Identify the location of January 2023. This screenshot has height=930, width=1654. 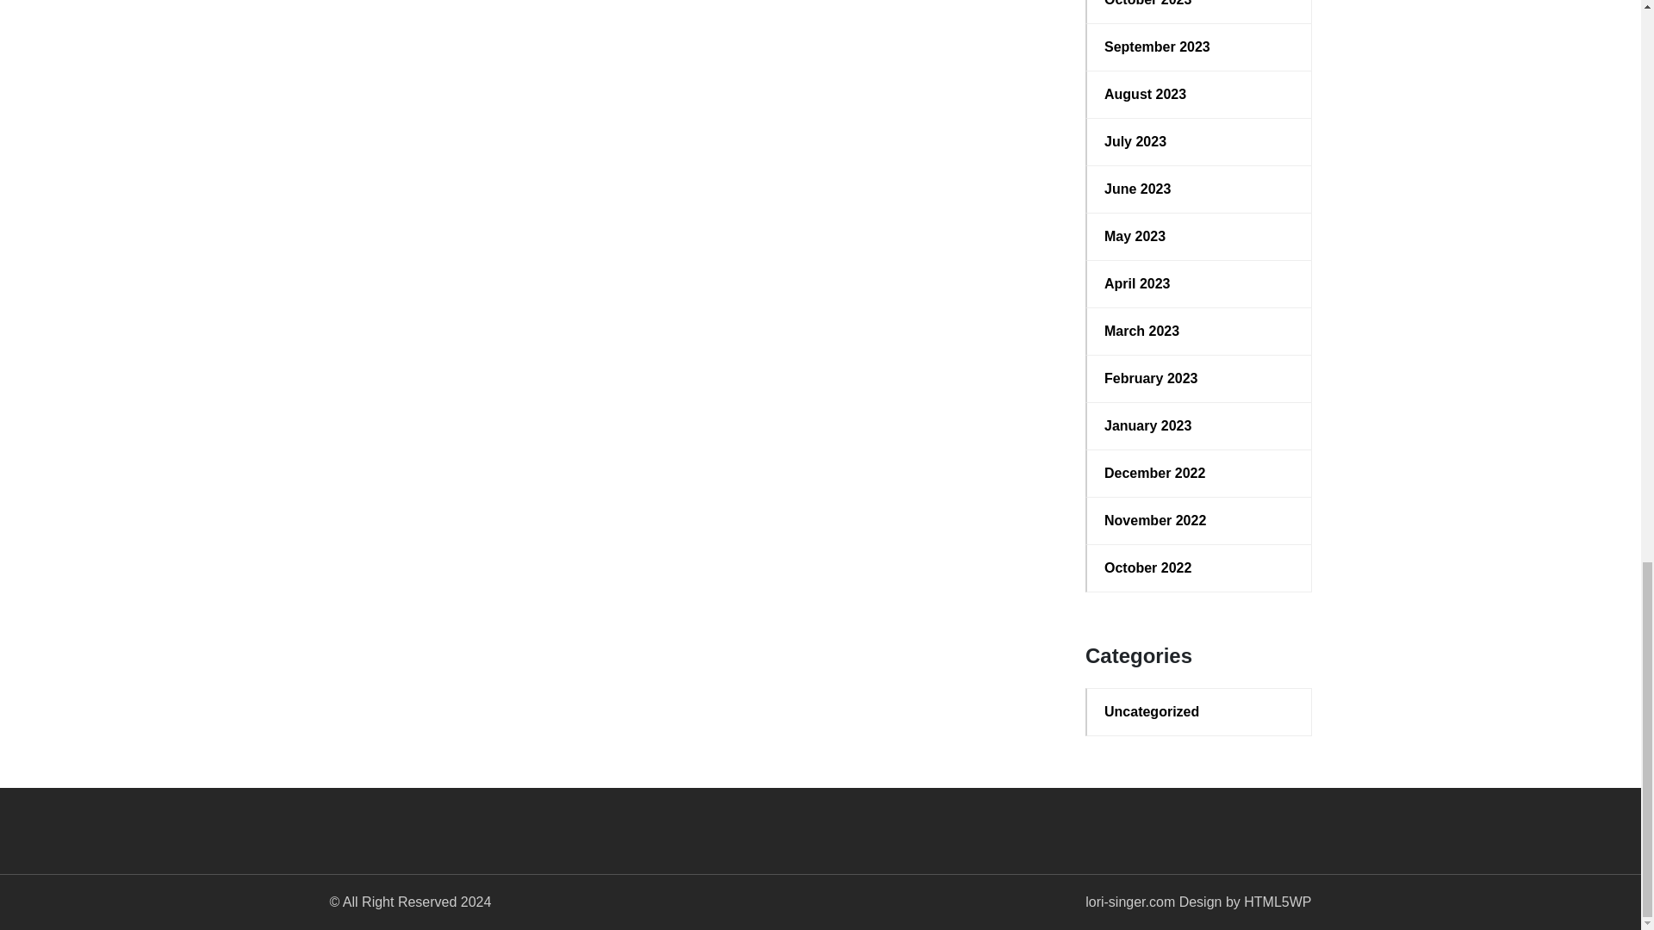
(1199, 425).